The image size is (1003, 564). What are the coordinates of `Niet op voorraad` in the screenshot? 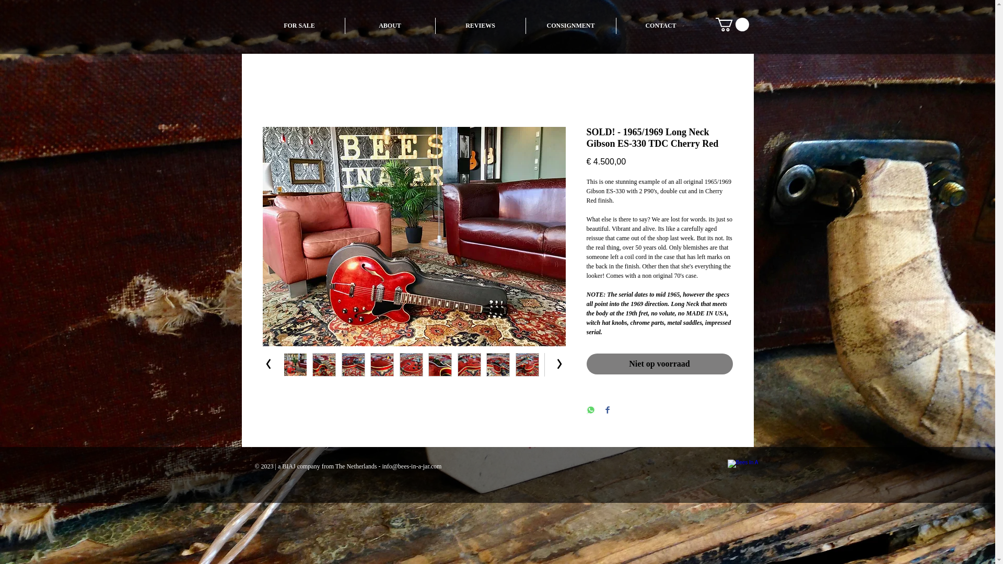 It's located at (659, 364).